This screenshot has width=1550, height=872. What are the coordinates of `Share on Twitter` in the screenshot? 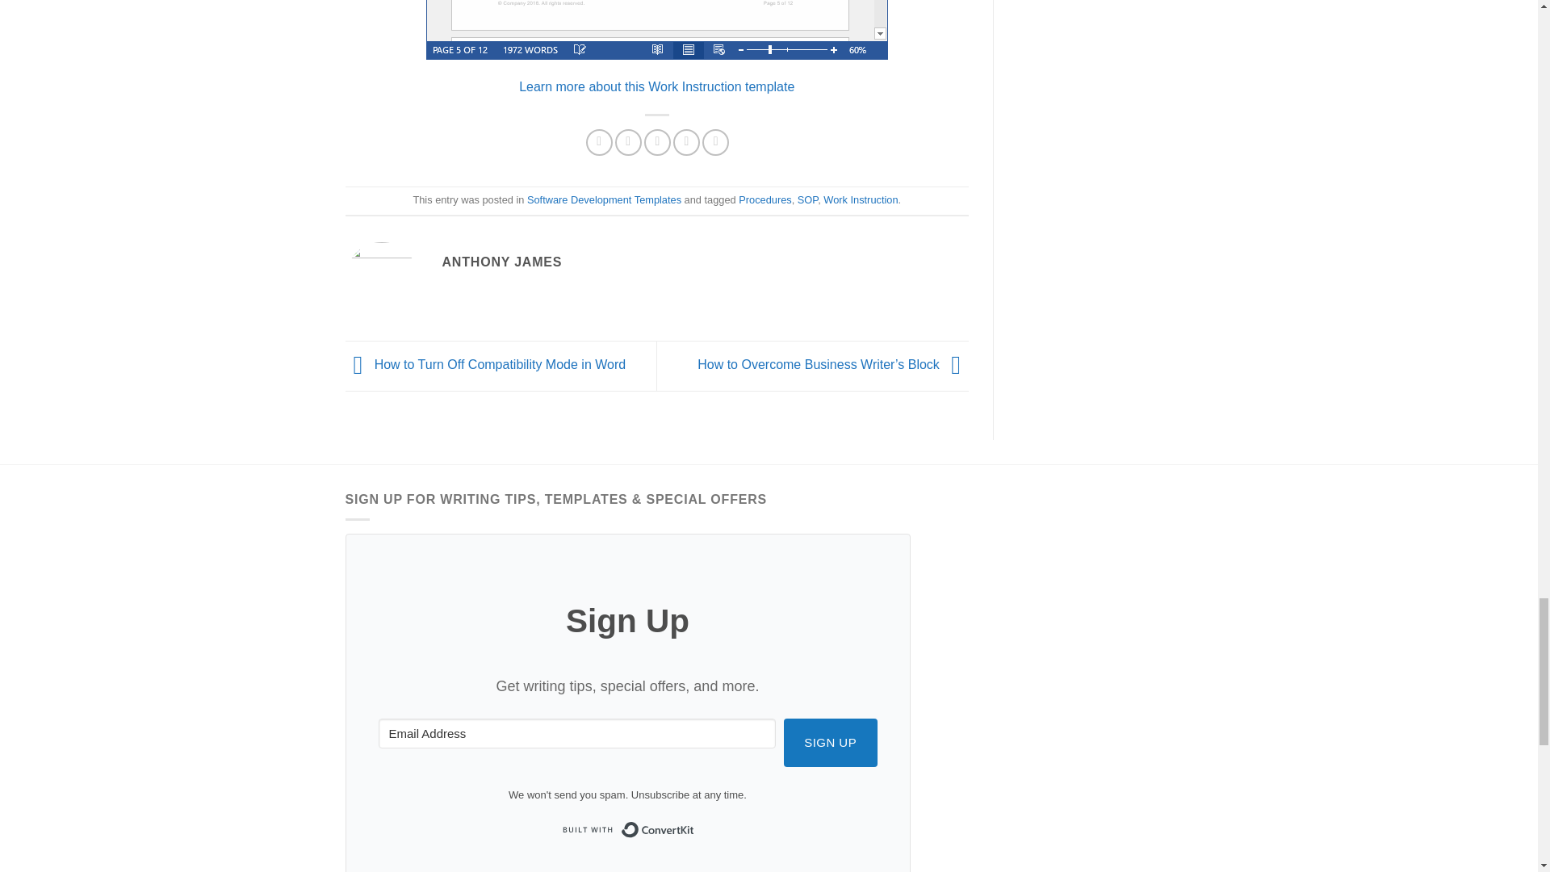 It's located at (628, 142).